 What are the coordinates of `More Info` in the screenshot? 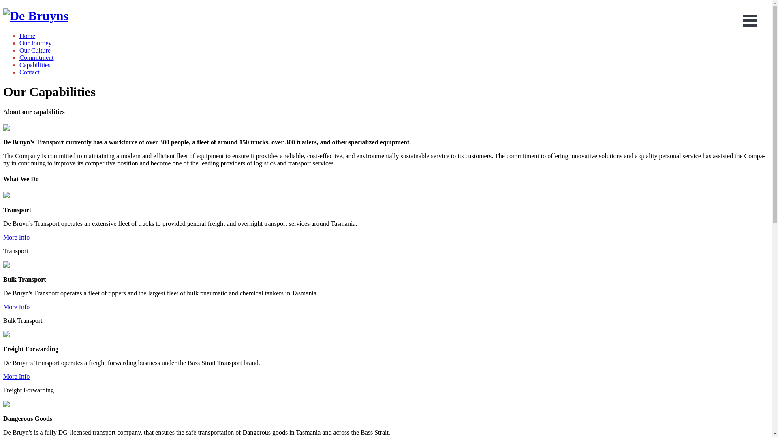 It's located at (16, 376).